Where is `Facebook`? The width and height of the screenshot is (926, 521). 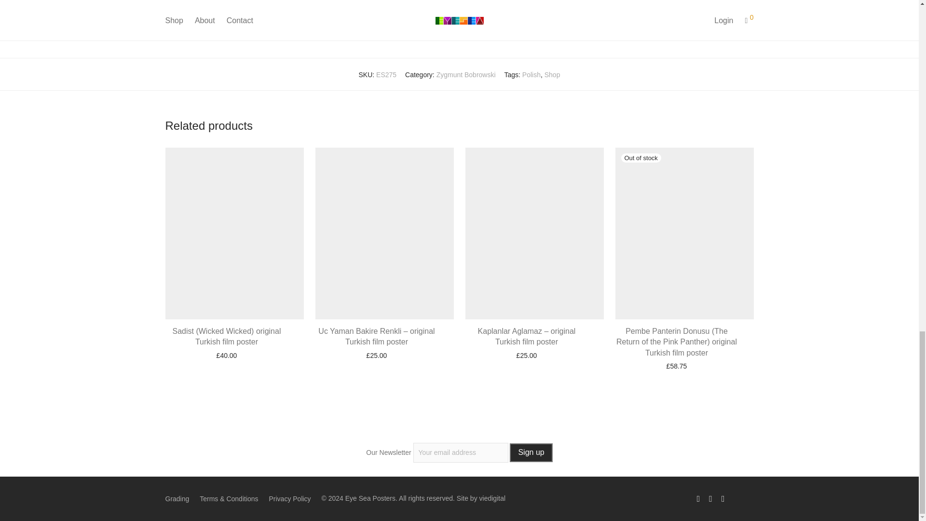 Facebook is located at coordinates (698, 498).